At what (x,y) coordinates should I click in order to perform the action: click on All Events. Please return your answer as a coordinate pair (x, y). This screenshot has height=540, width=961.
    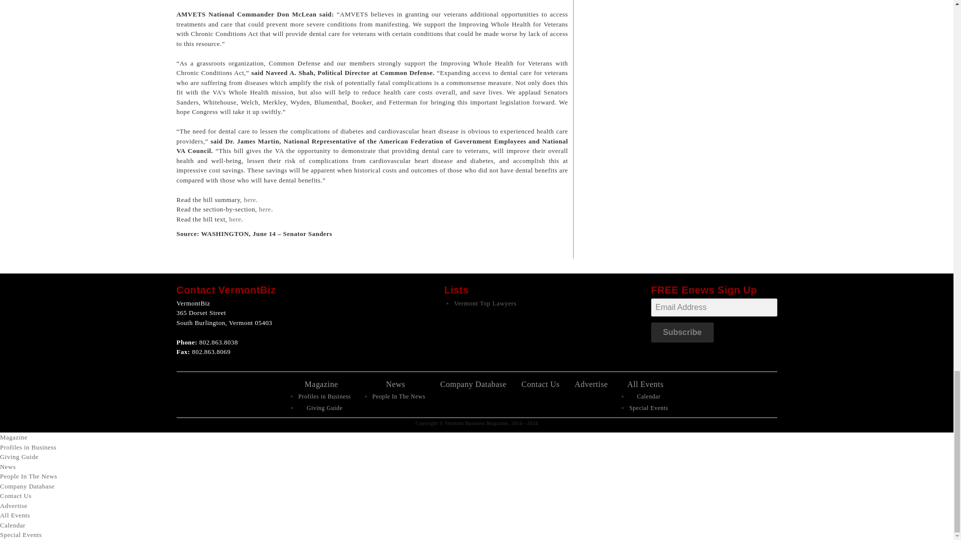
    Looking at the image, I should click on (646, 384).